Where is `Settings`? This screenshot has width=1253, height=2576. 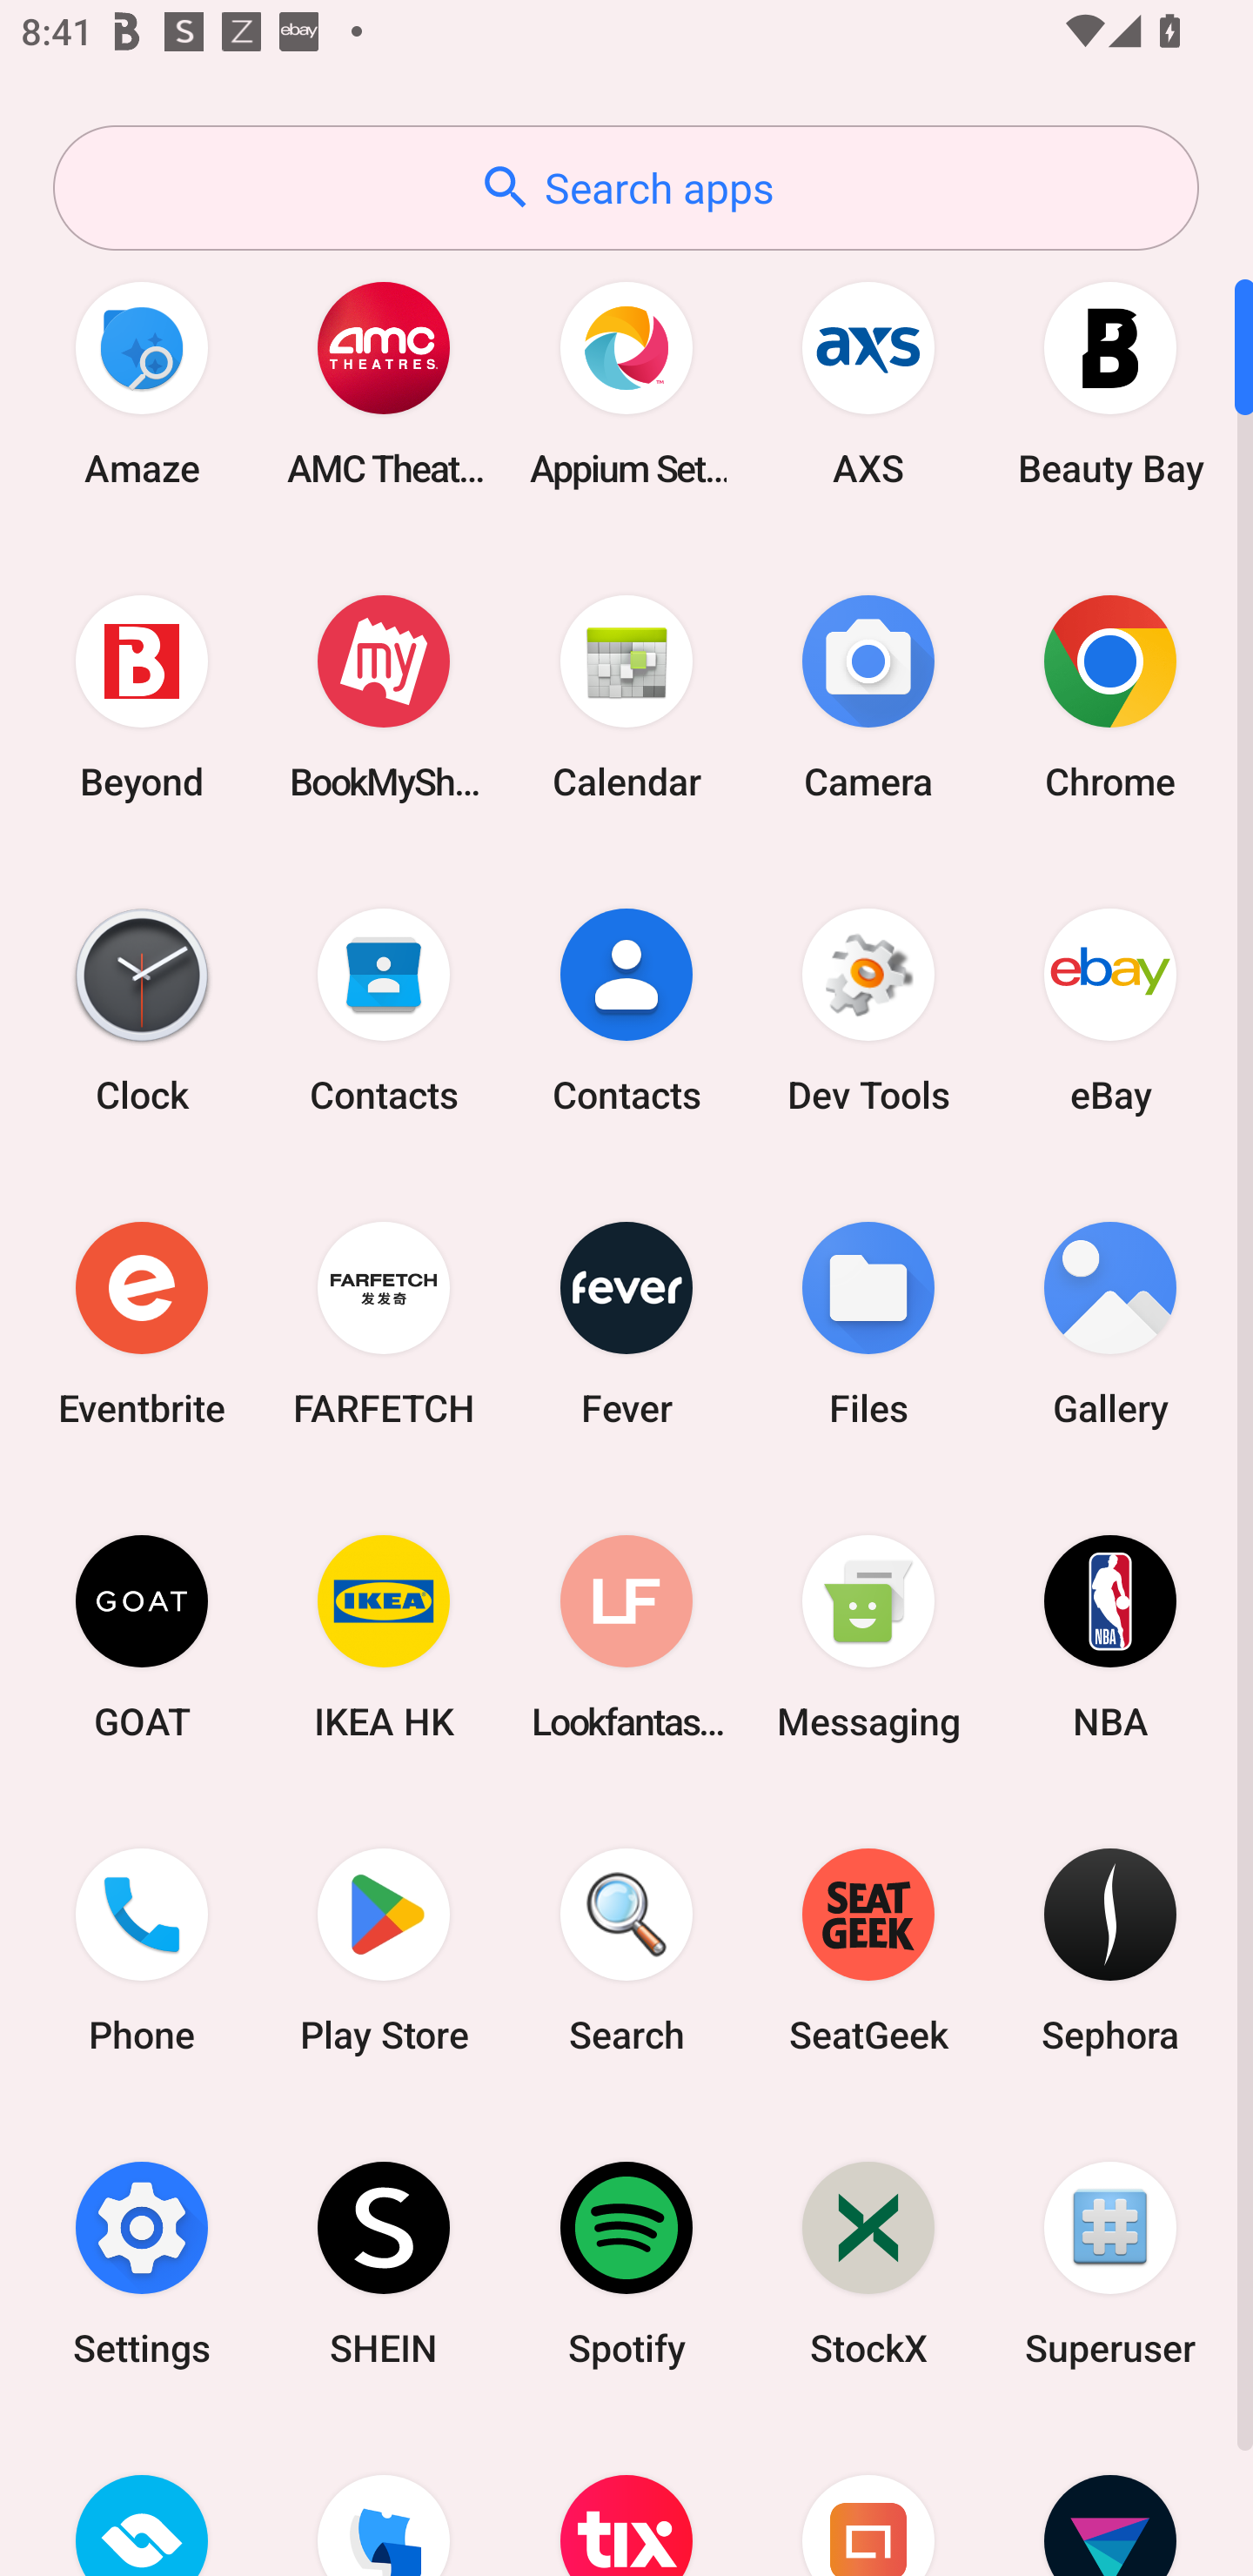 Settings is located at coordinates (142, 2264).